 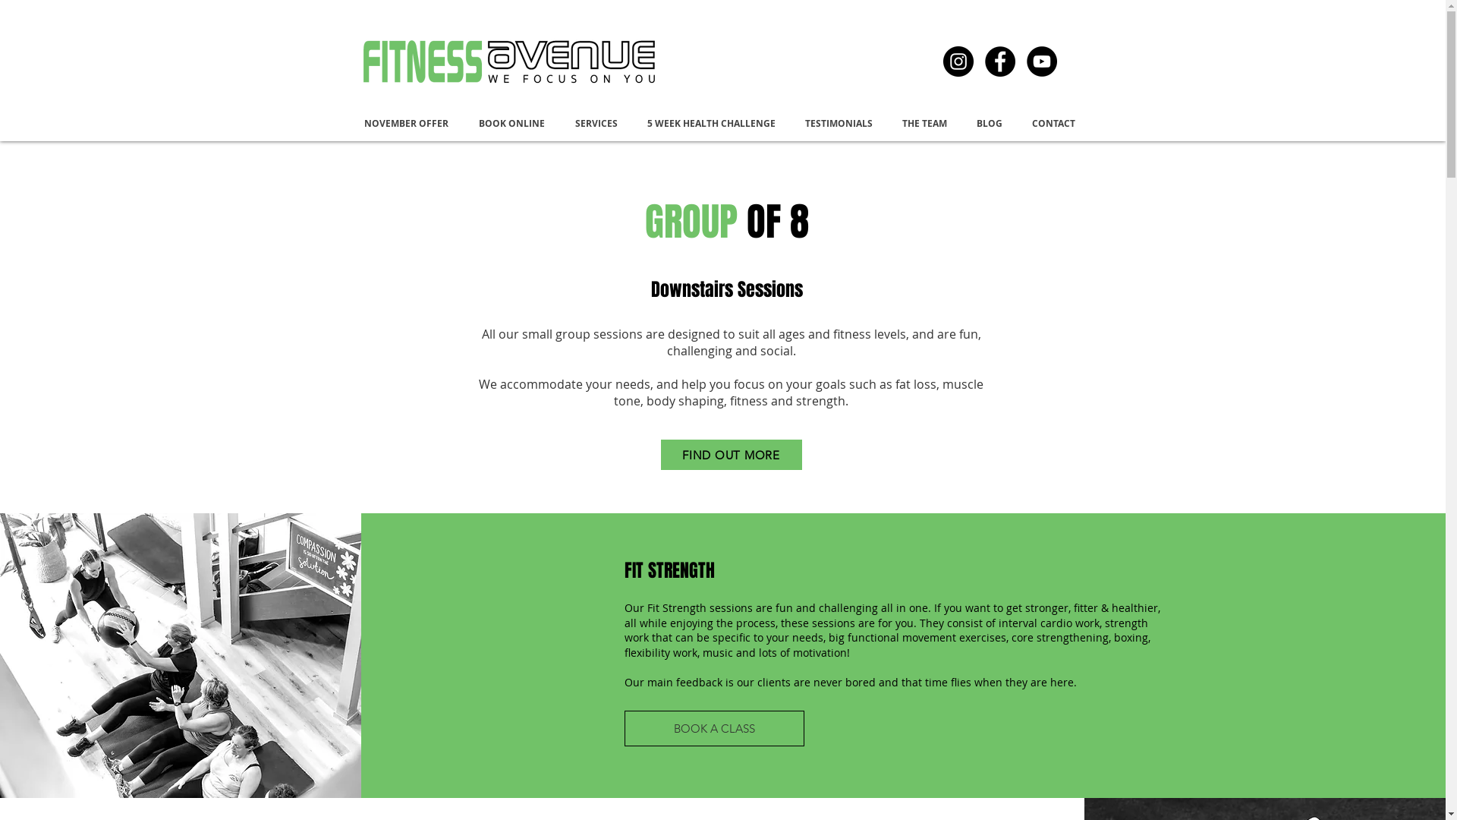 I want to click on THE TEAM, so click(x=928, y=123).